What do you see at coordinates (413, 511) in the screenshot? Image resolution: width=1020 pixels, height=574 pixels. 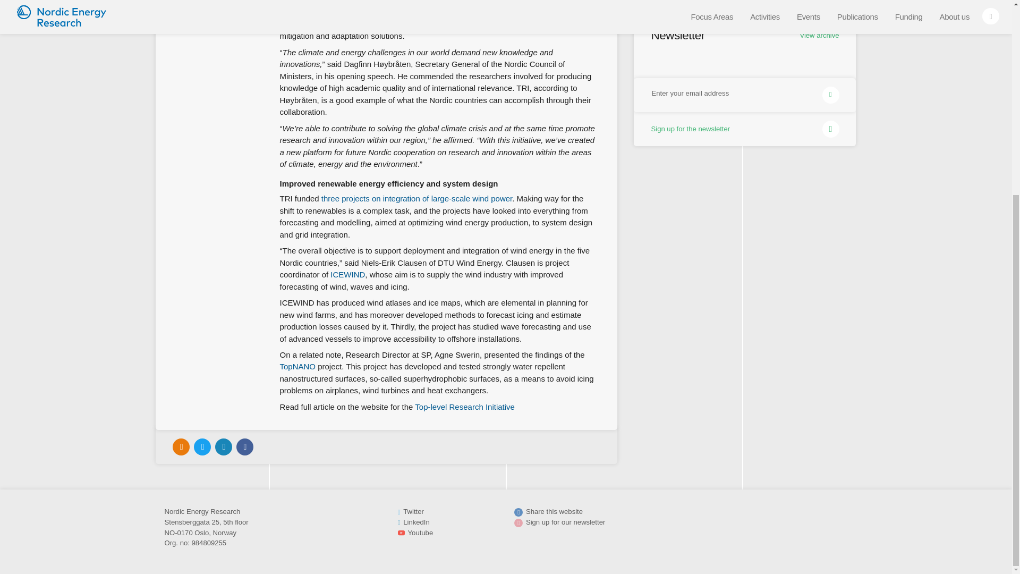 I see `Twitter` at bounding box center [413, 511].